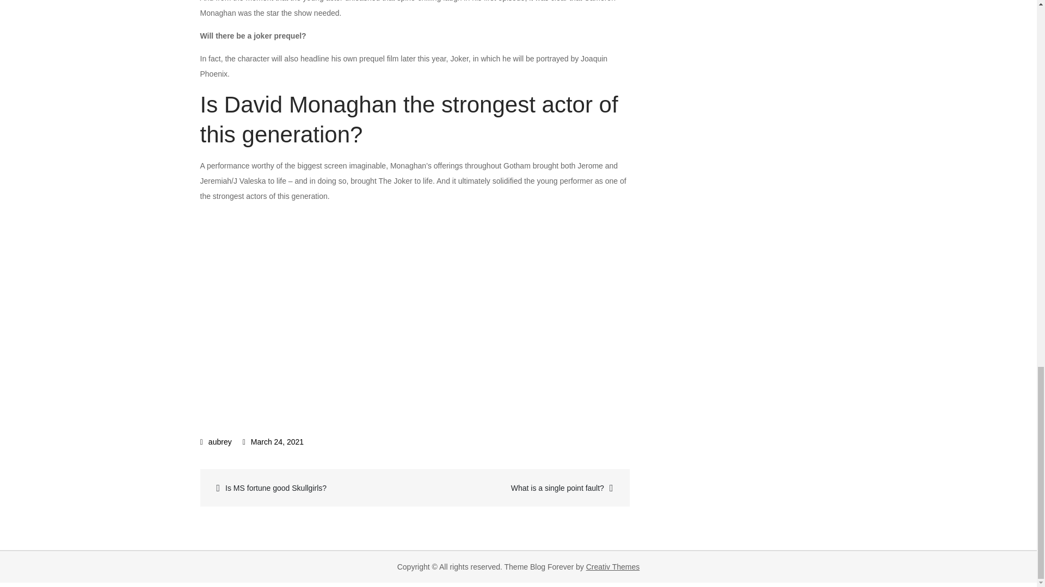 Image resolution: width=1045 pixels, height=587 pixels. Describe the element at coordinates (613, 566) in the screenshot. I see `Creativ Themes` at that location.